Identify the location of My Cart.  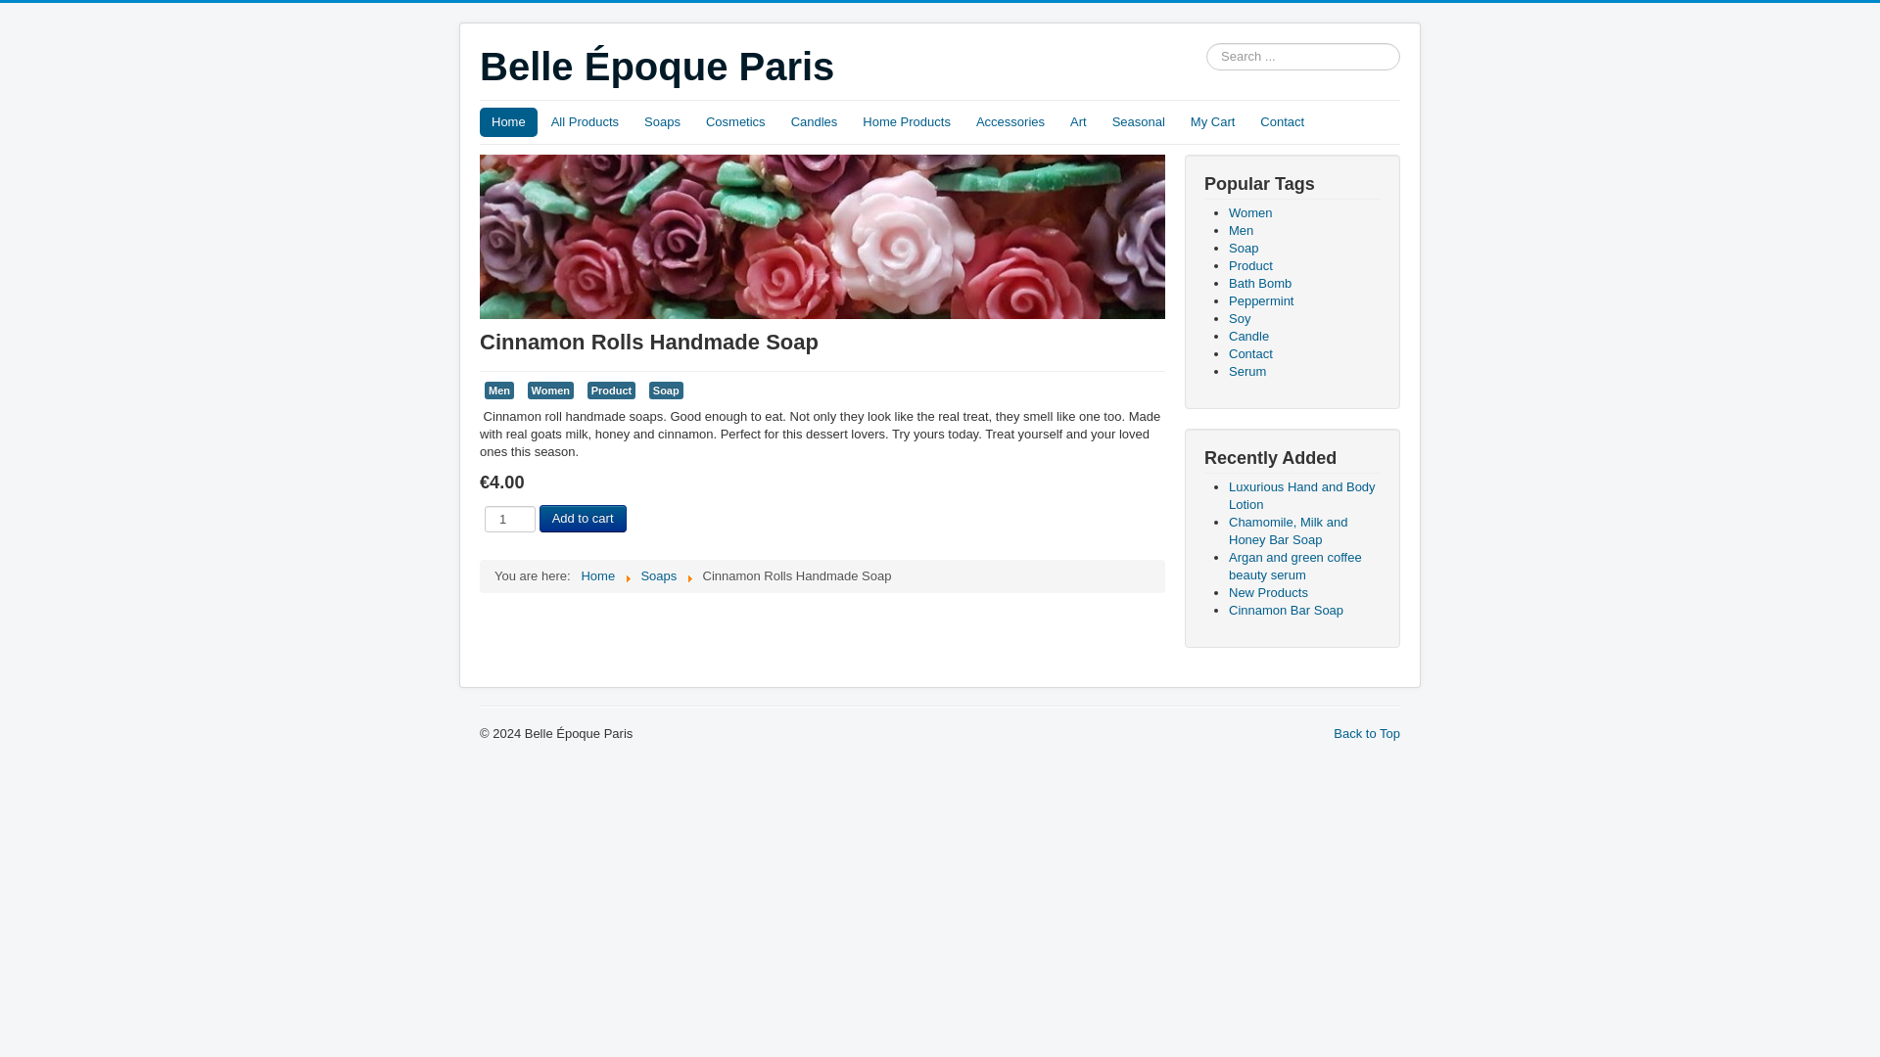
(1212, 122).